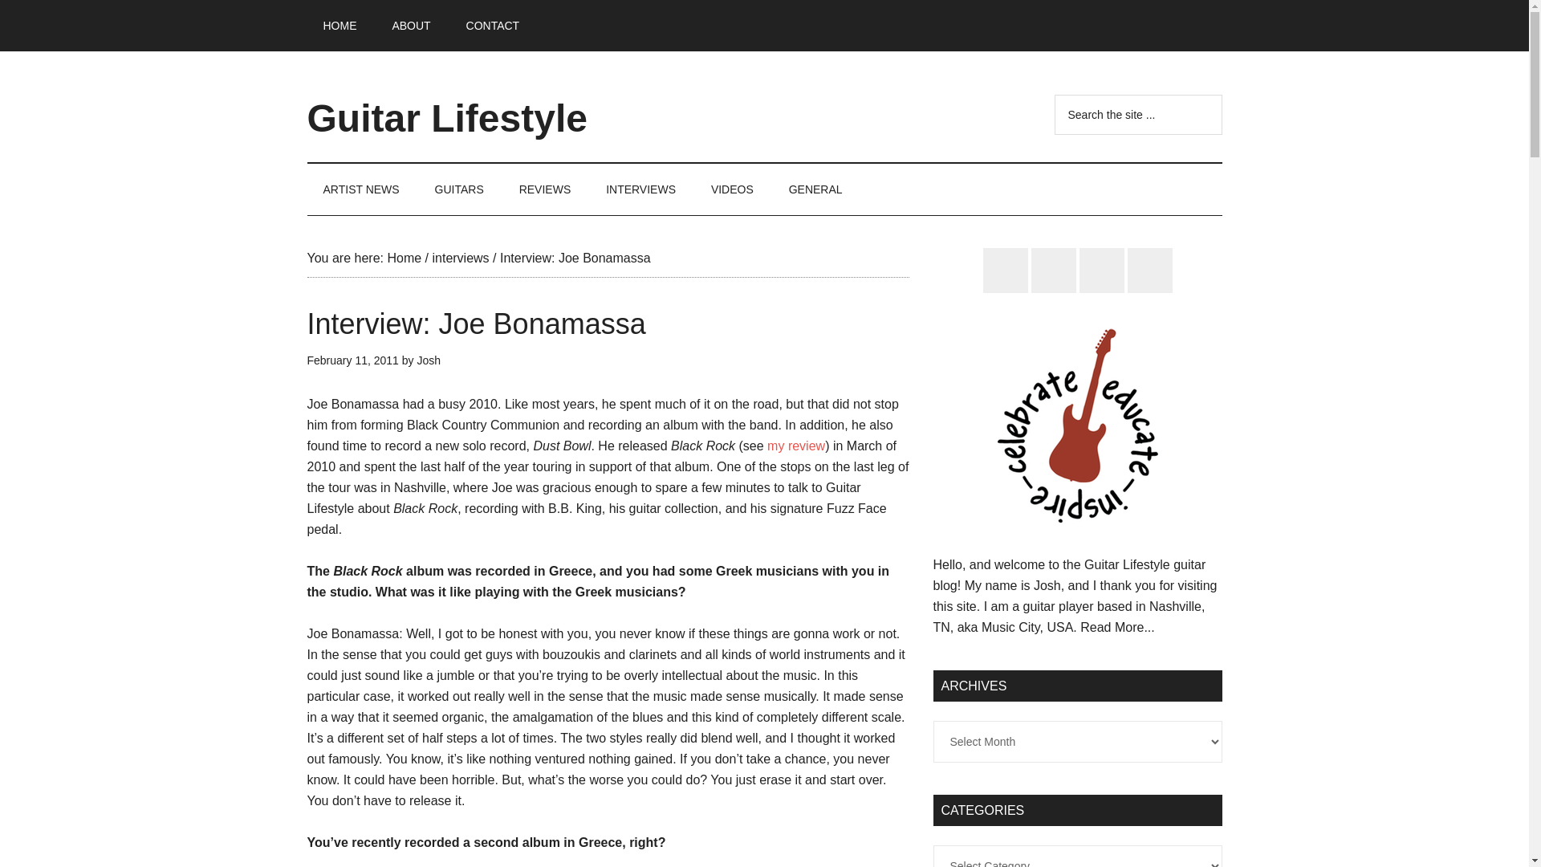  Describe the element at coordinates (545, 189) in the screenshot. I see `REVIEWS` at that location.